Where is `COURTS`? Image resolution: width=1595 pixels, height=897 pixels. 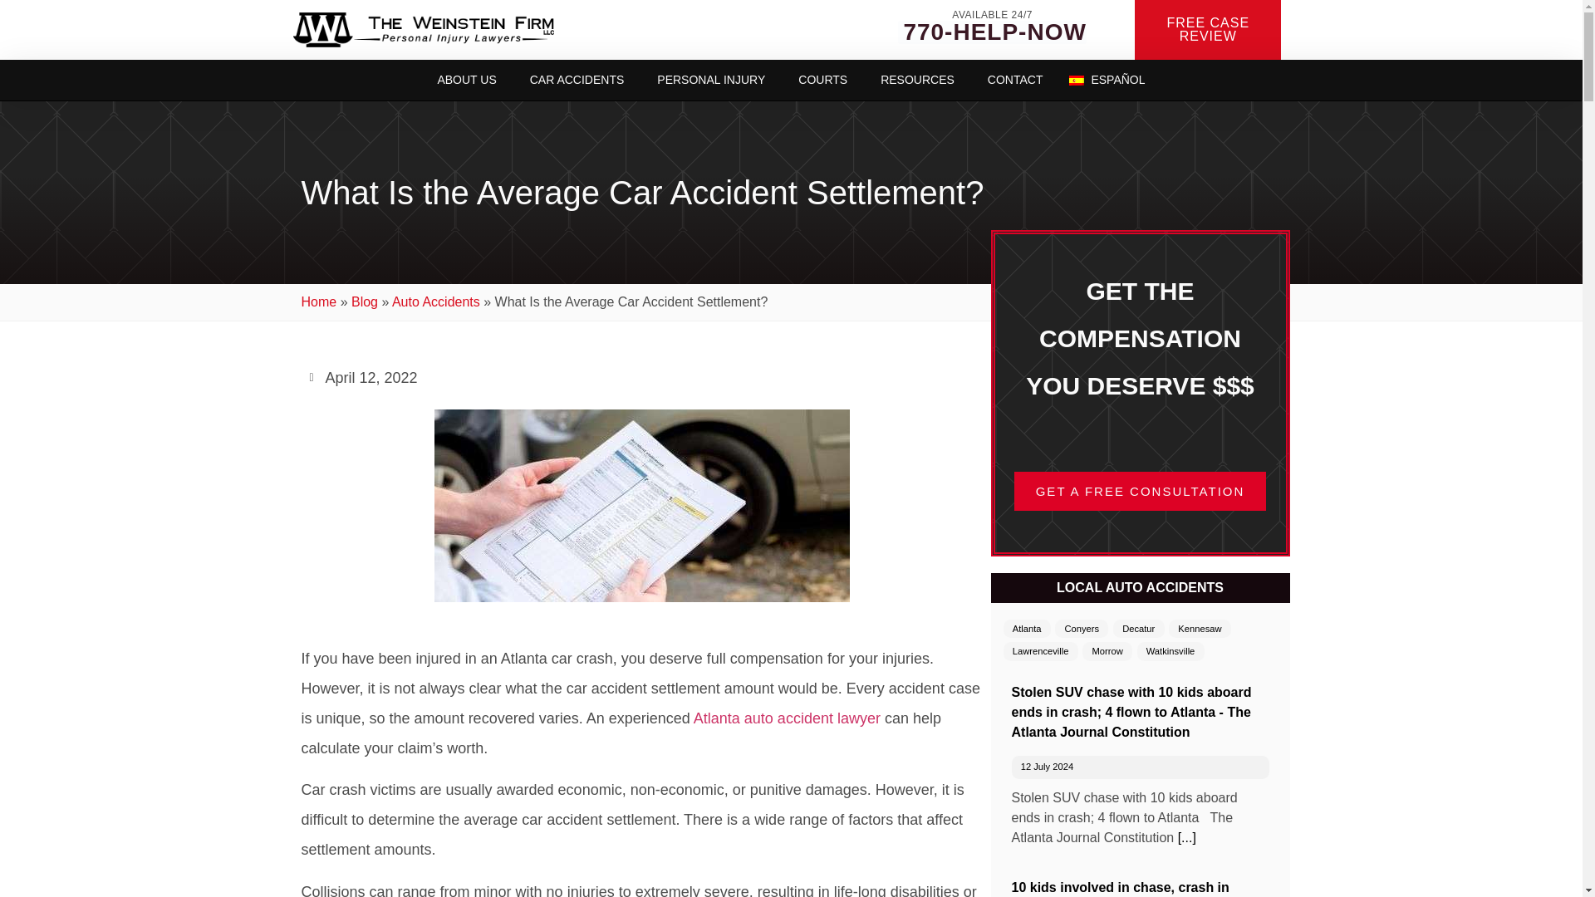 COURTS is located at coordinates (822, 80).